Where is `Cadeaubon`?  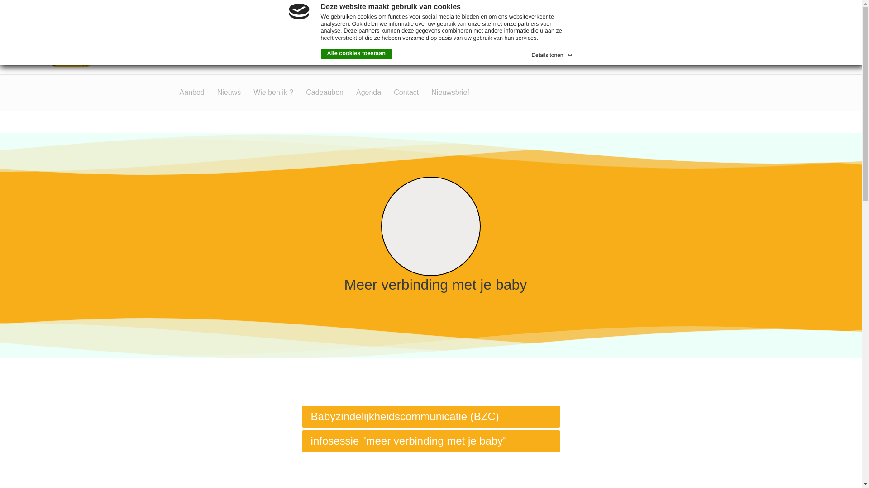 Cadeaubon is located at coordinates (325, 92).